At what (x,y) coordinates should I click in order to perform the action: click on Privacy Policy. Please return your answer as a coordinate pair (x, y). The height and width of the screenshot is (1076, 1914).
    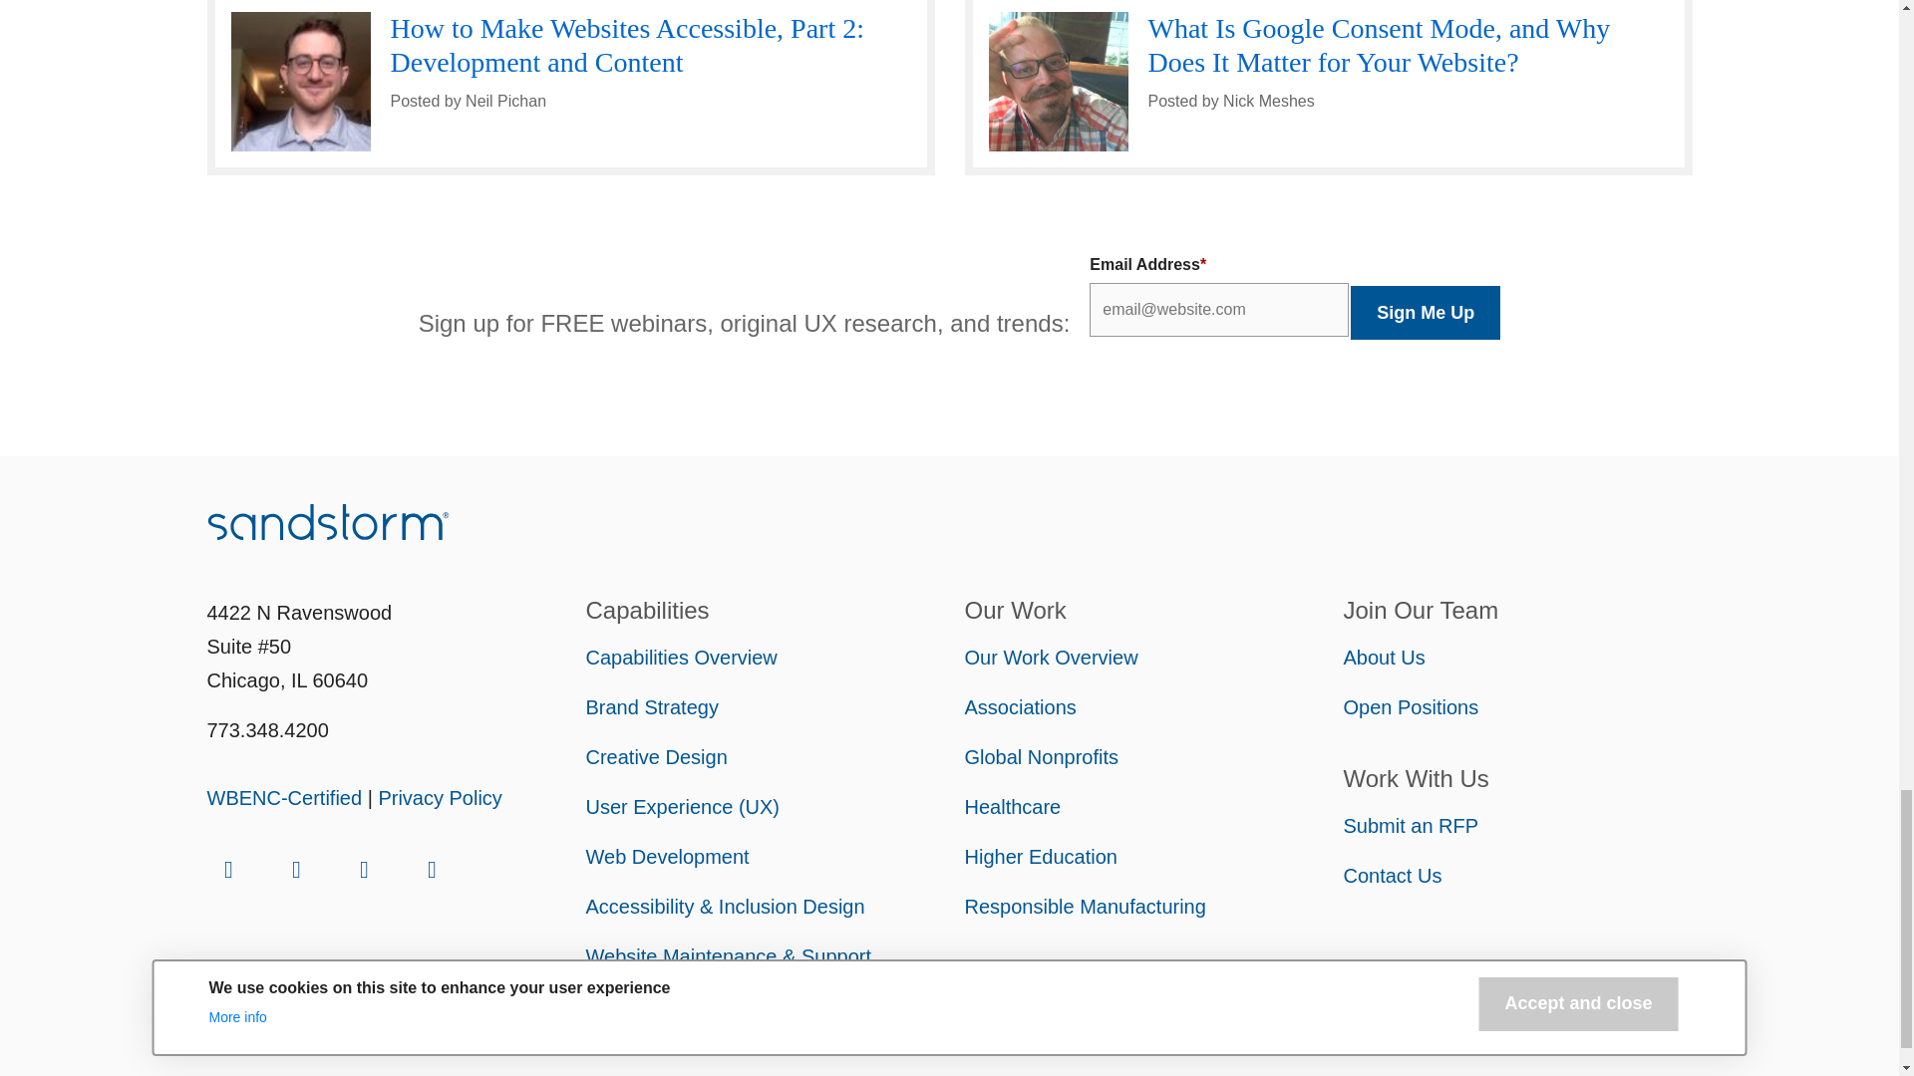
    Looking at the image, I should click on (439, 797).